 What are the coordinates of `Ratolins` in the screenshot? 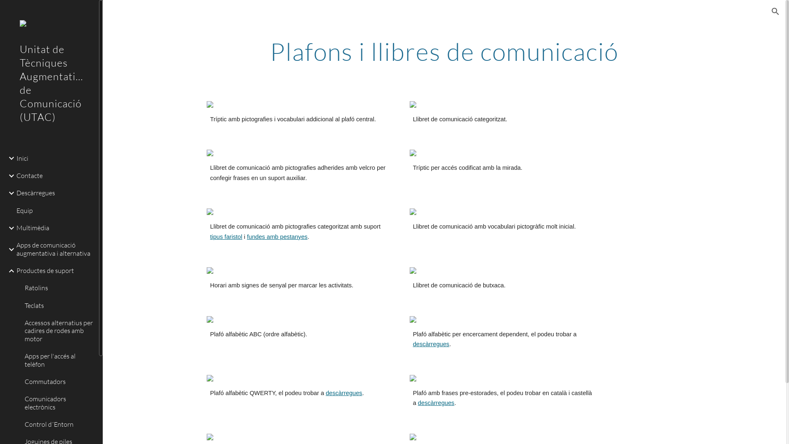 It's located at (58, 288).